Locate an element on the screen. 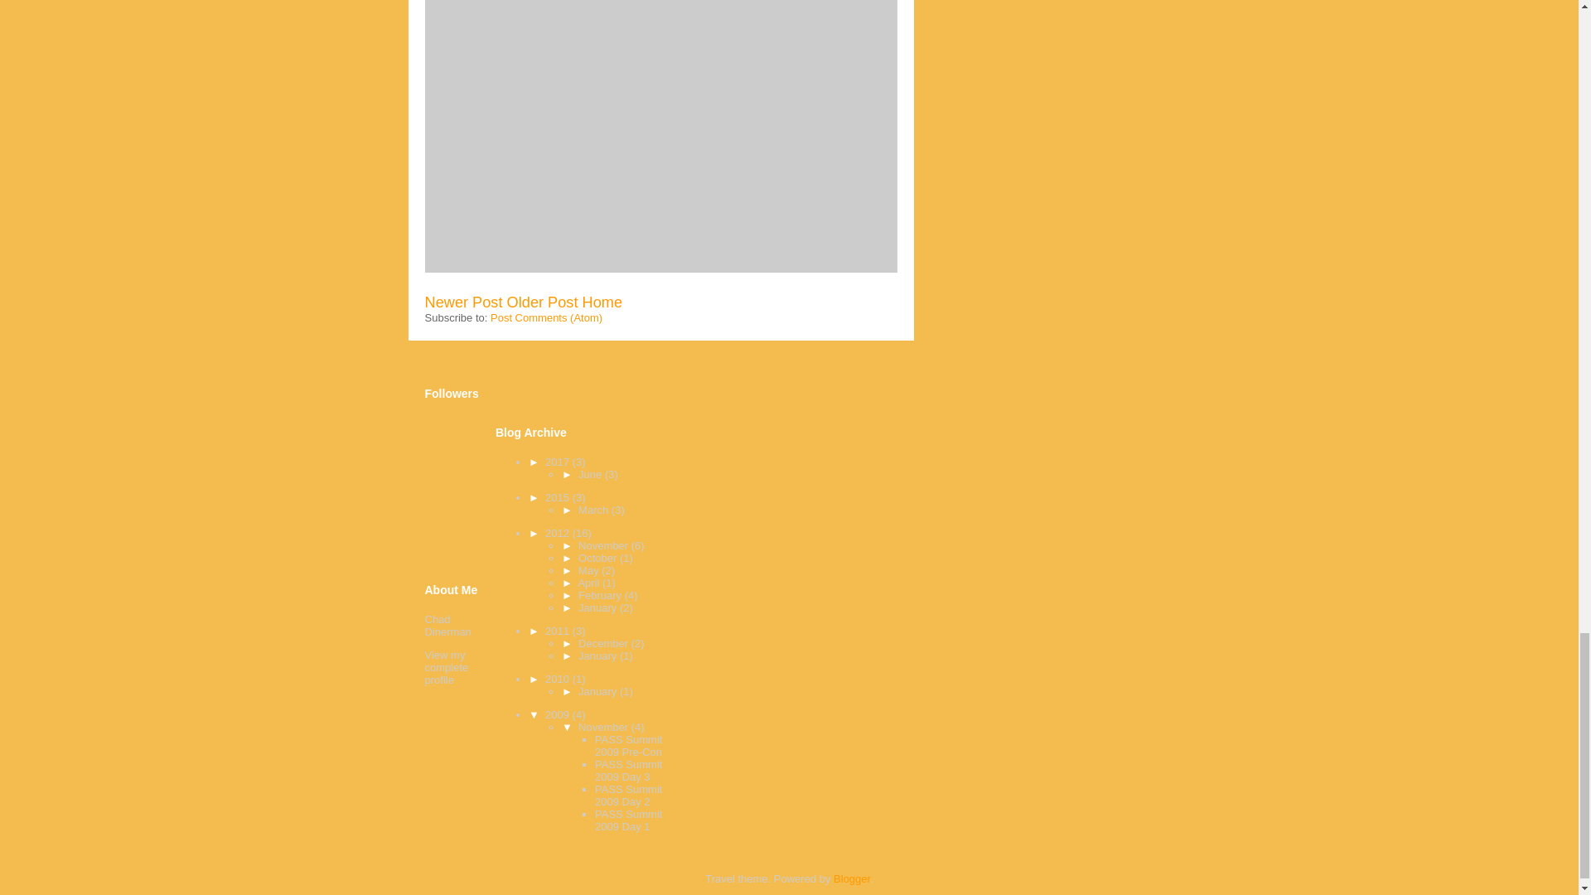 This screenshot has height=895, width=1591. November is located at coordinates (605, 545).